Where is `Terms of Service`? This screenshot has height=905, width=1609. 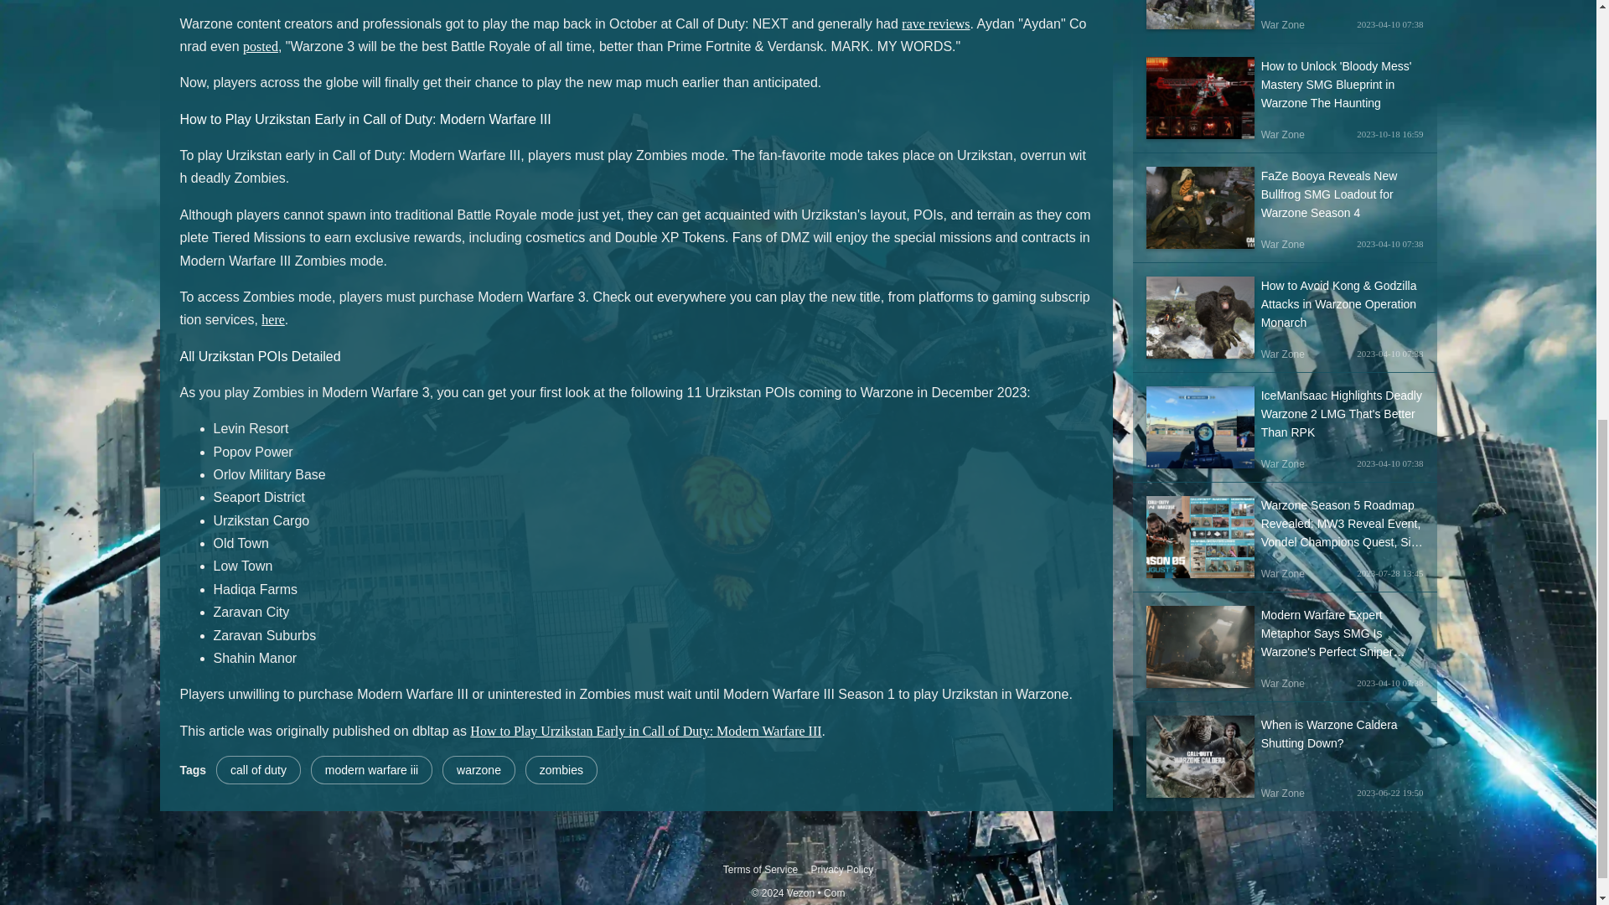
Terms of Service is located at coordinates (760, 869).